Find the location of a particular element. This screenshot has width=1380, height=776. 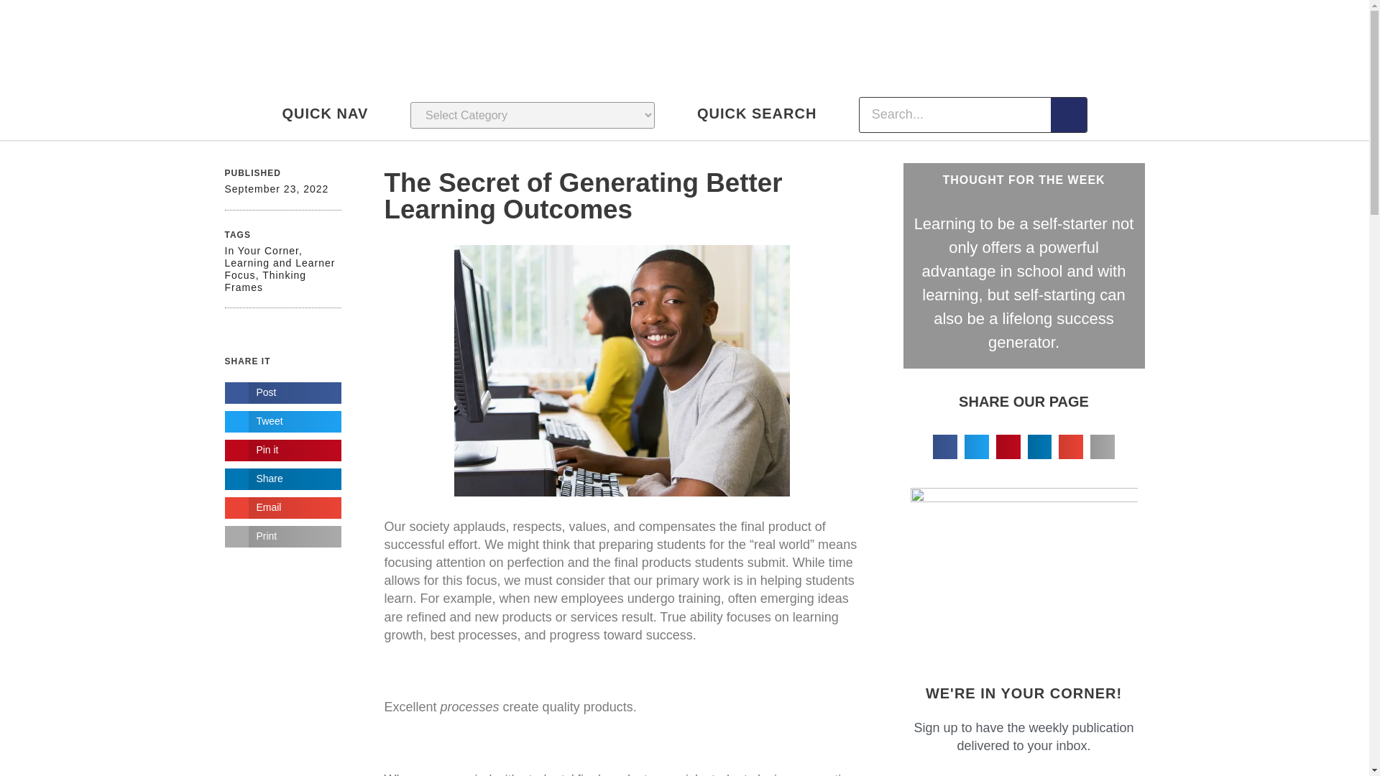

Learning and Learner Focus is located at coordinates (279, 269).